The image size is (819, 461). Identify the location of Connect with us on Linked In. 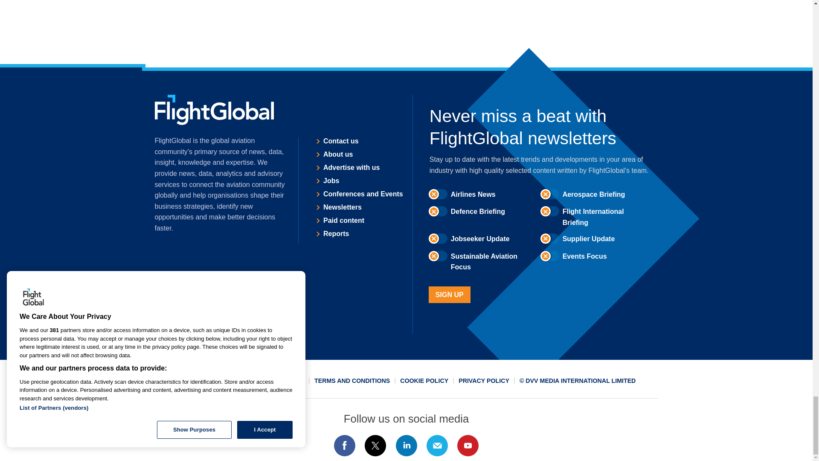
(406, 446).